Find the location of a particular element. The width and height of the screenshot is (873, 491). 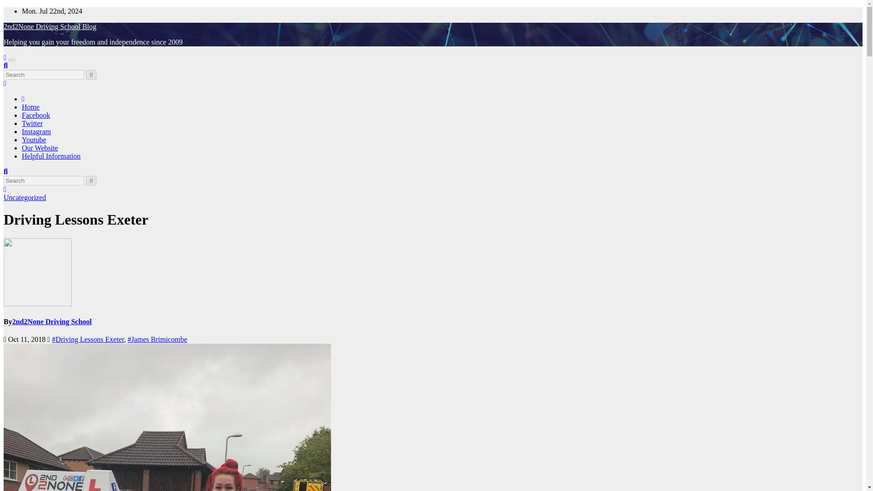

Helpful Information is located at coordinates (51, 156).